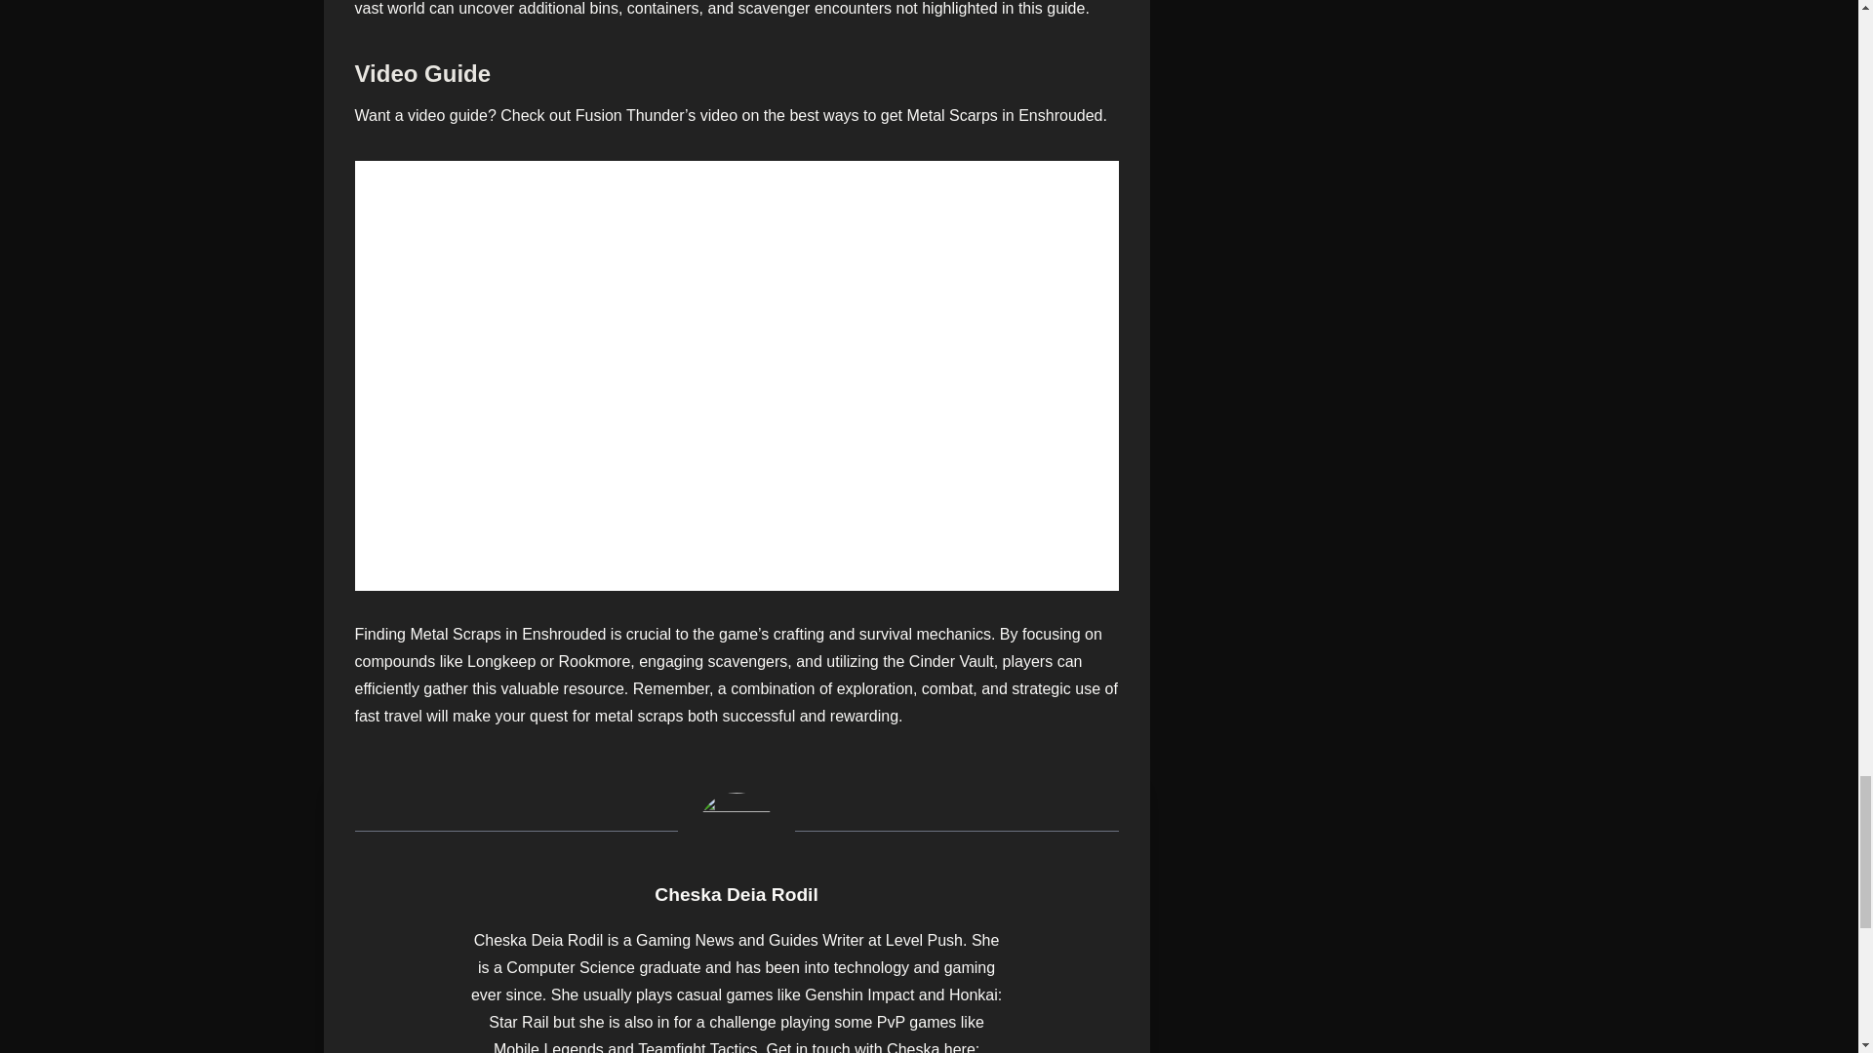  Describe the element at coordinates (736, 894) in the screenshot. I see `Cheska Deia Rodil` at that location.